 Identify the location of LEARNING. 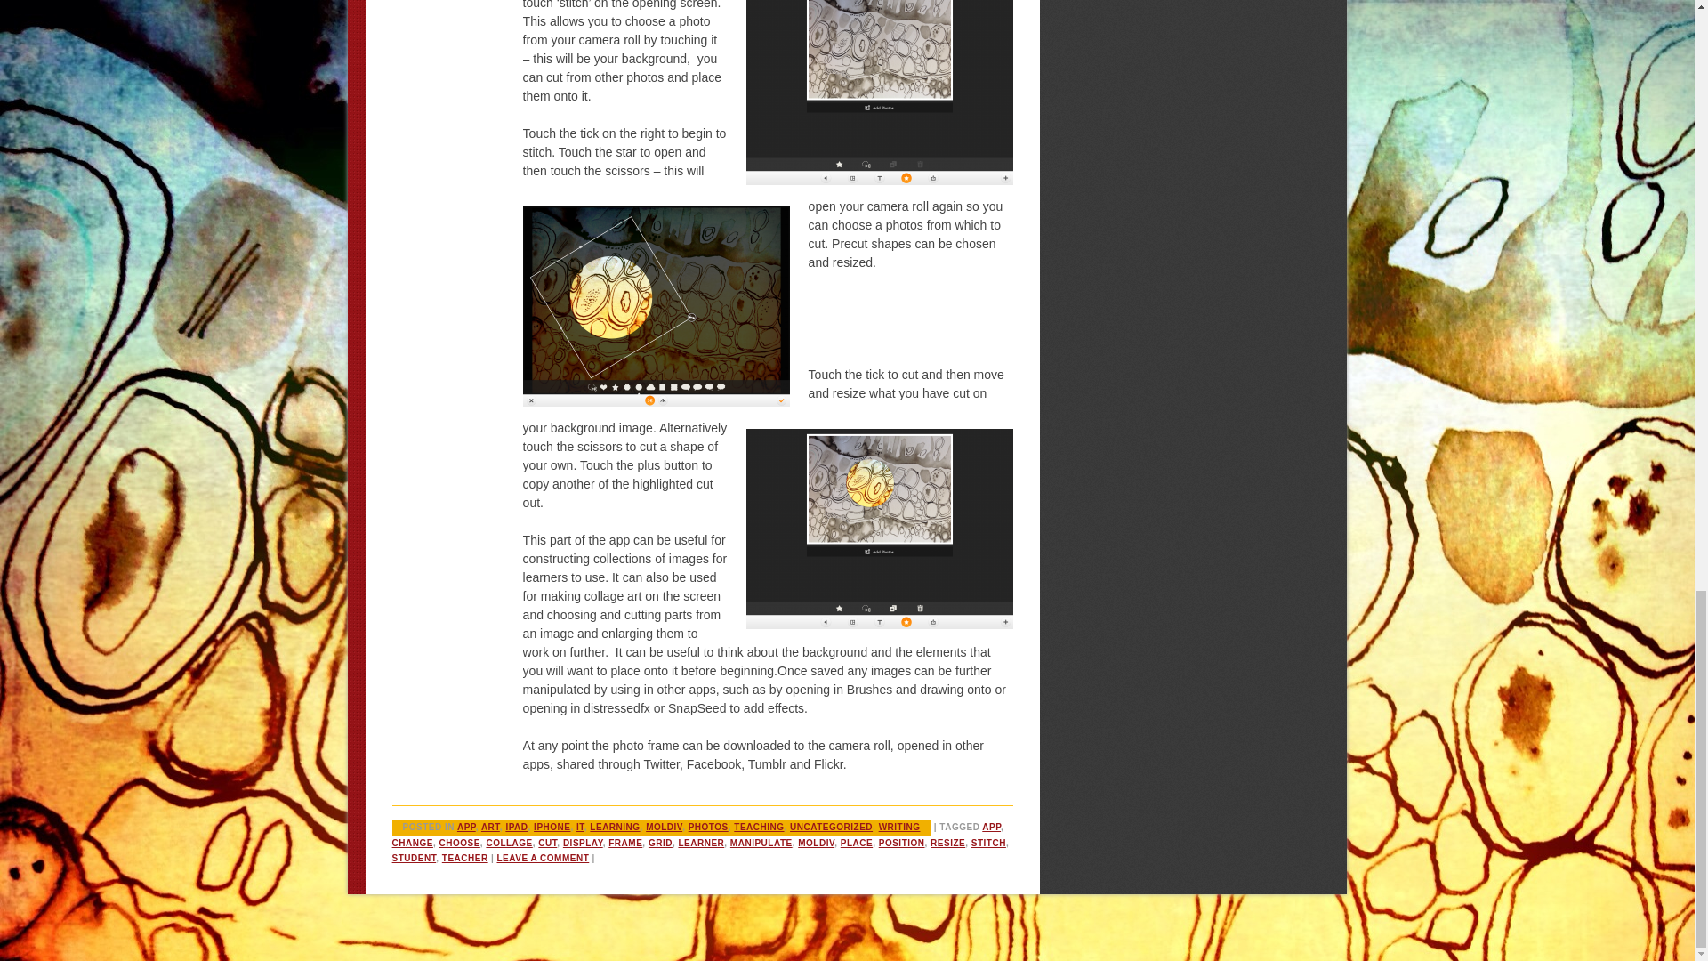
(614, 828).